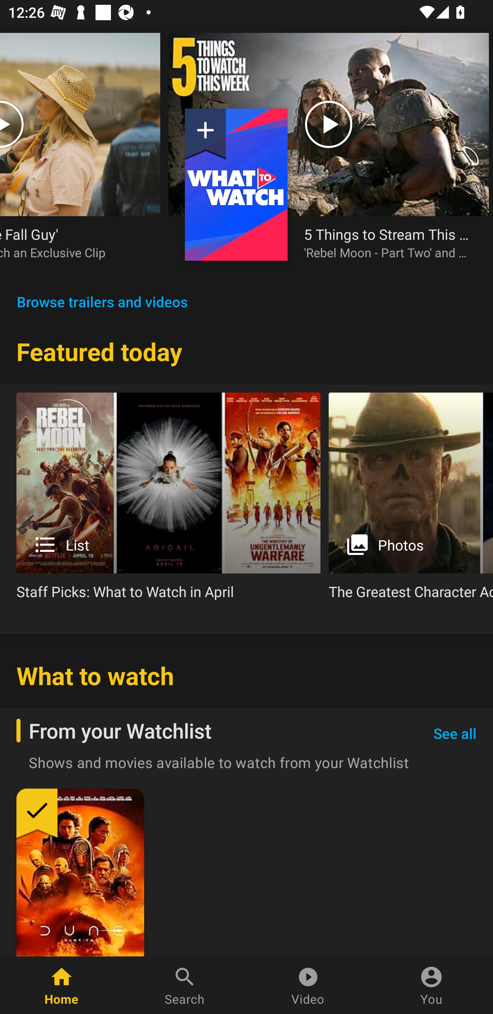 The height and width of the screenshot is (1014, 493). Describe the element at coordinates (236, 184) in the screenshot. I see `Not in watchlist` at that location.